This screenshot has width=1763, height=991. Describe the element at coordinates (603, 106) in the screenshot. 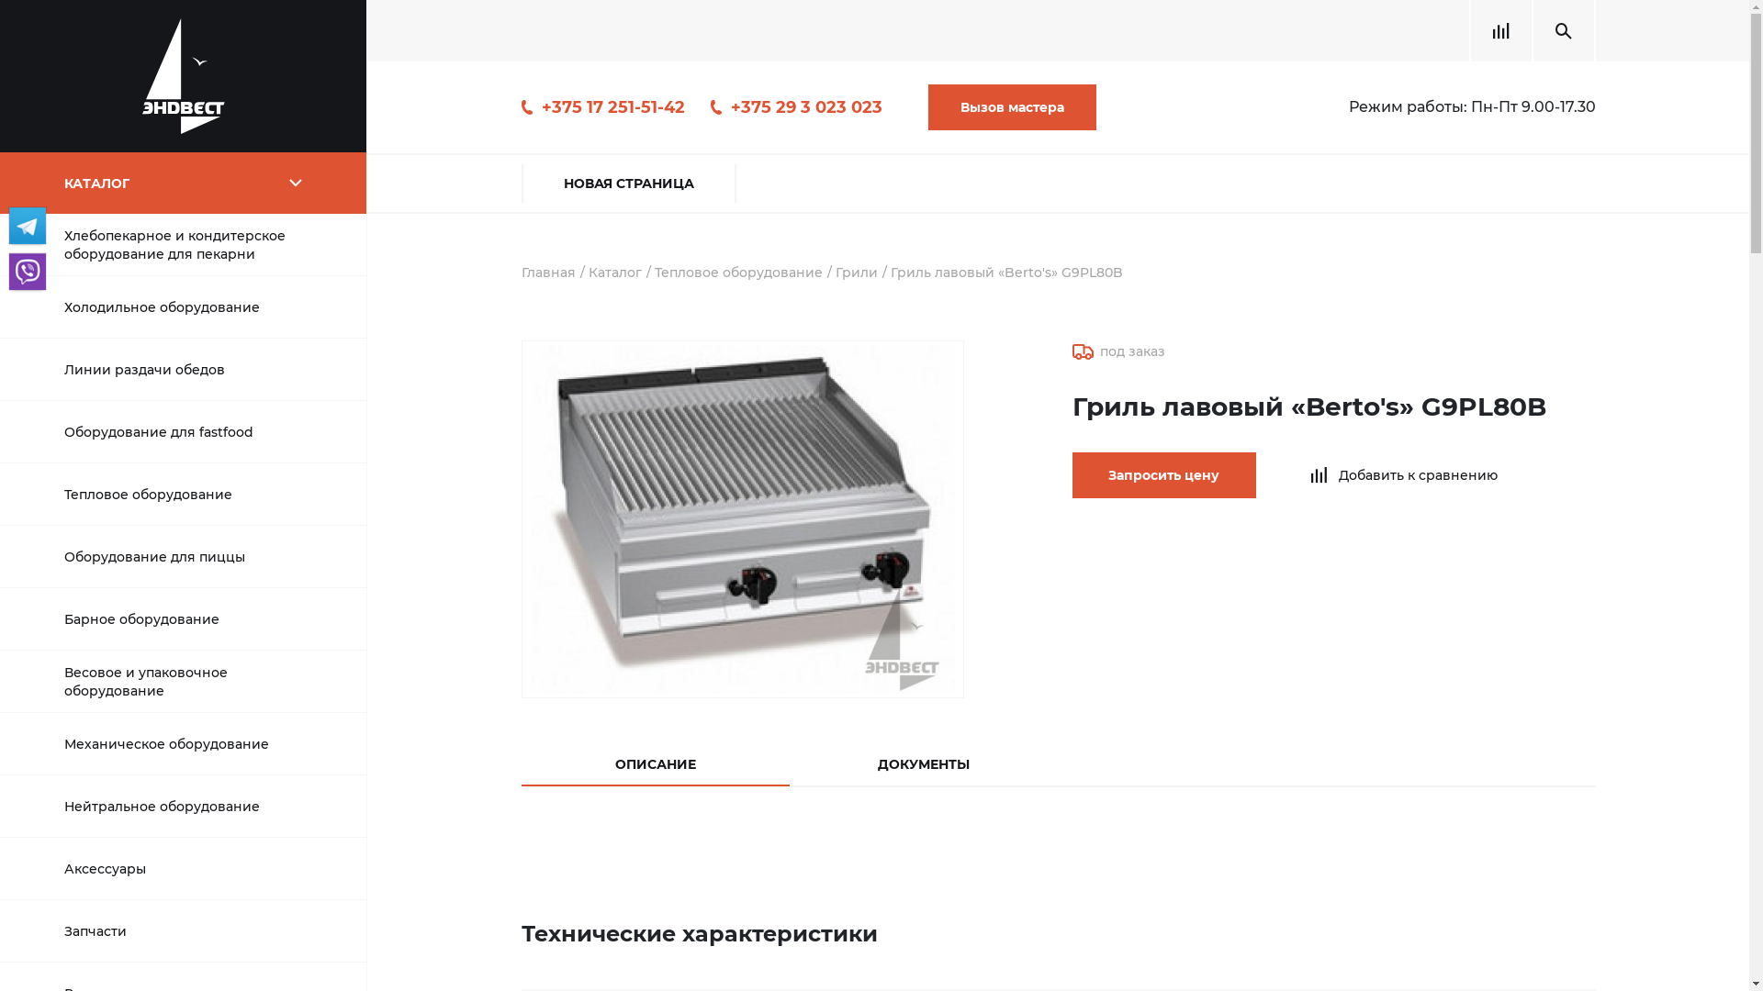

I see `+375 17 251-51-42` at that location.